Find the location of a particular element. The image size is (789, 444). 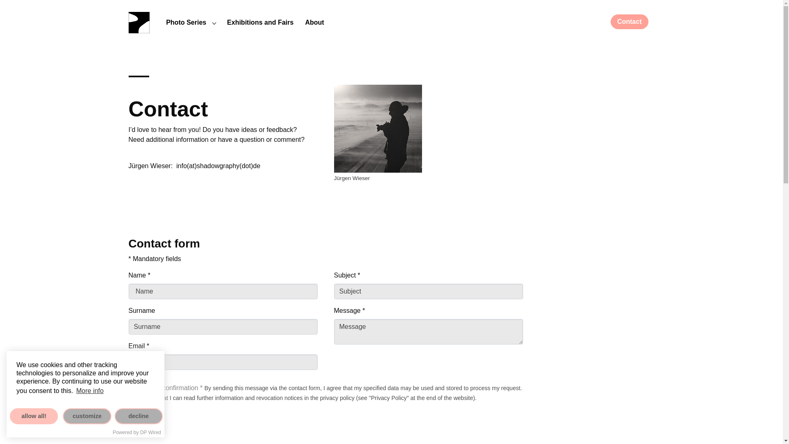

Exhibitions and Fairs is located at coordinates (261, 22).